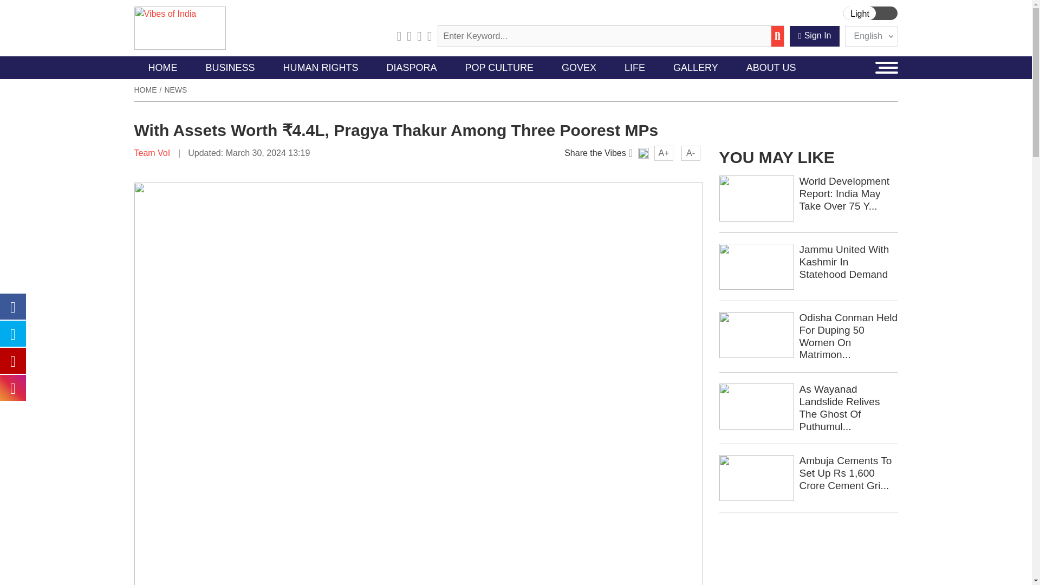 The height and width of the screenshot is (585, 1040). I want to click on LIFE, so click(635, 67).